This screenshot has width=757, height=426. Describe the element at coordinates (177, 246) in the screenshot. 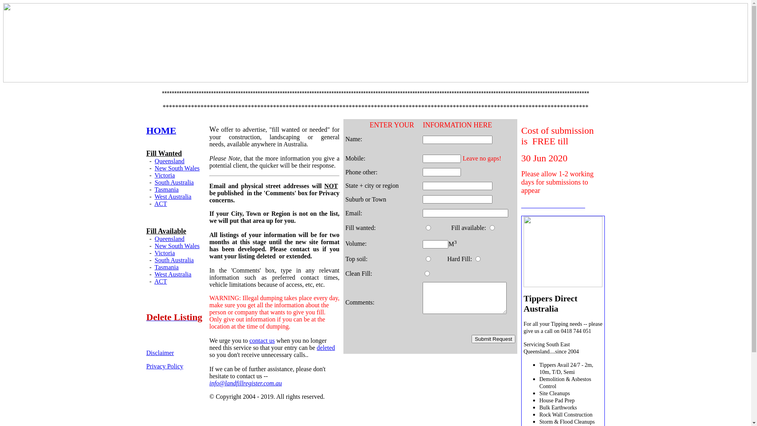

I see `New South Wales` at that location.